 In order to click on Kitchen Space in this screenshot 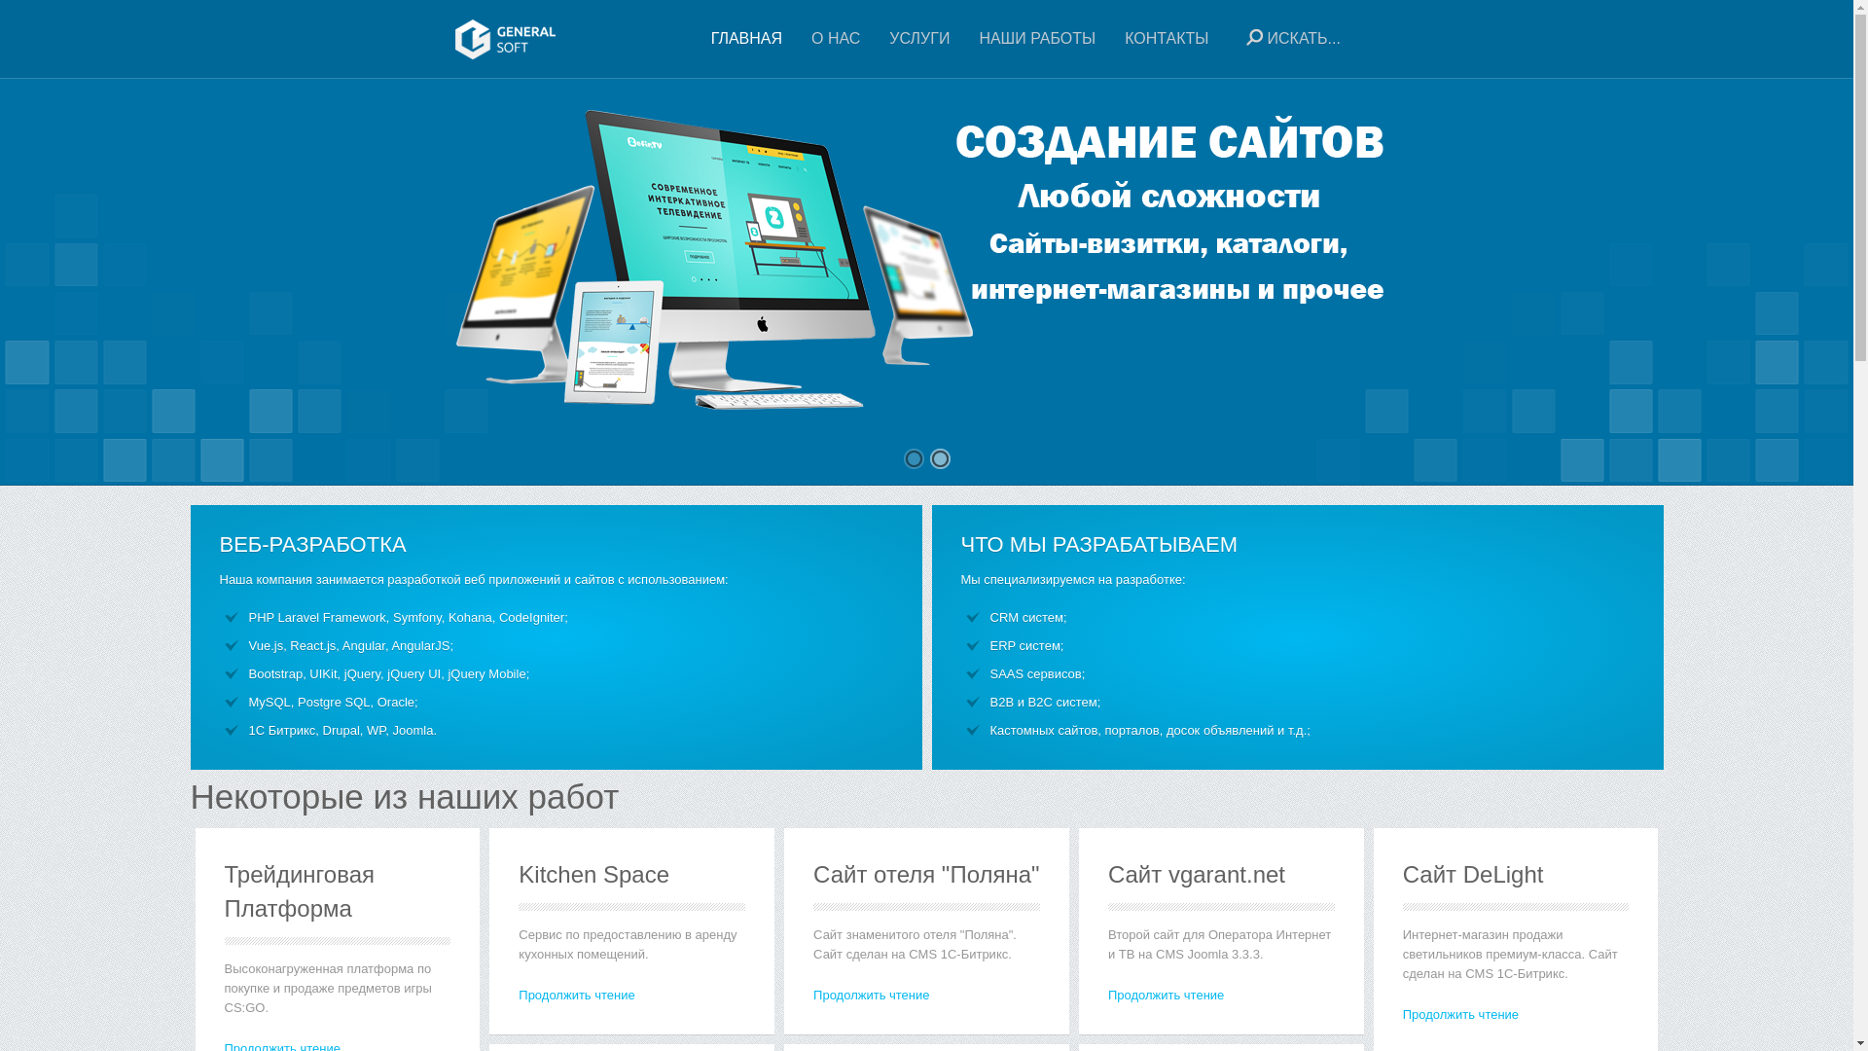, I will do `click(593, 874)`.